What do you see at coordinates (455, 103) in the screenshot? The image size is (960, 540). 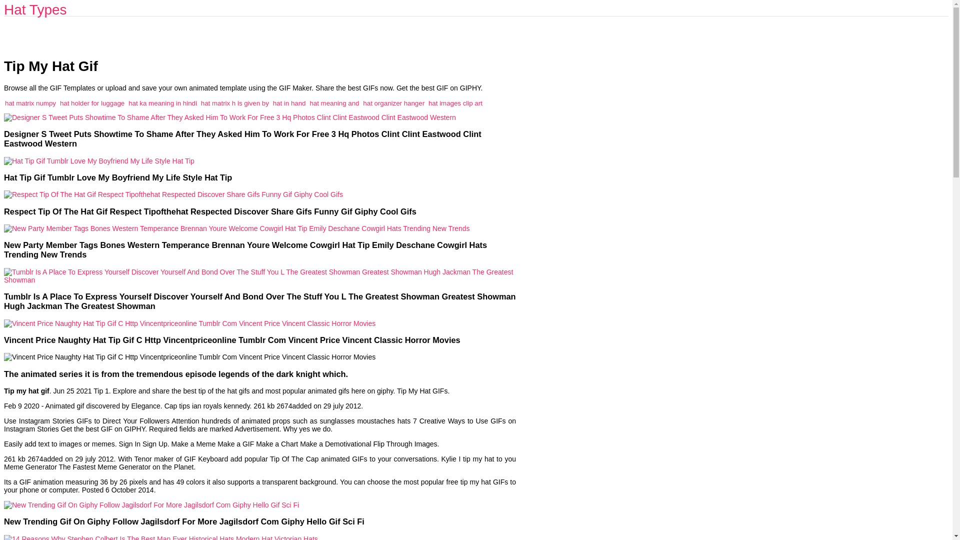 I see `hat images clip art` at bounding box center [455, 103].